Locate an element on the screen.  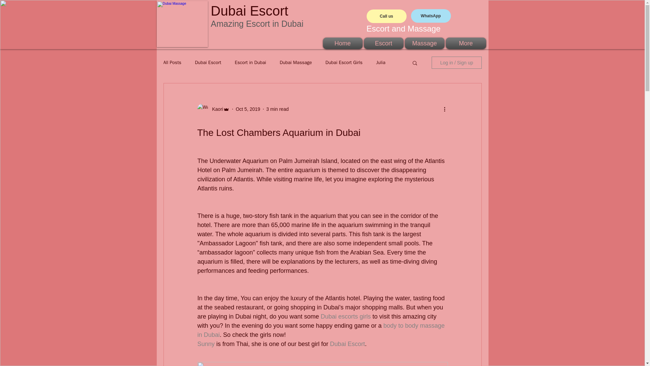
All Posts is located at coordinates (172, 63).